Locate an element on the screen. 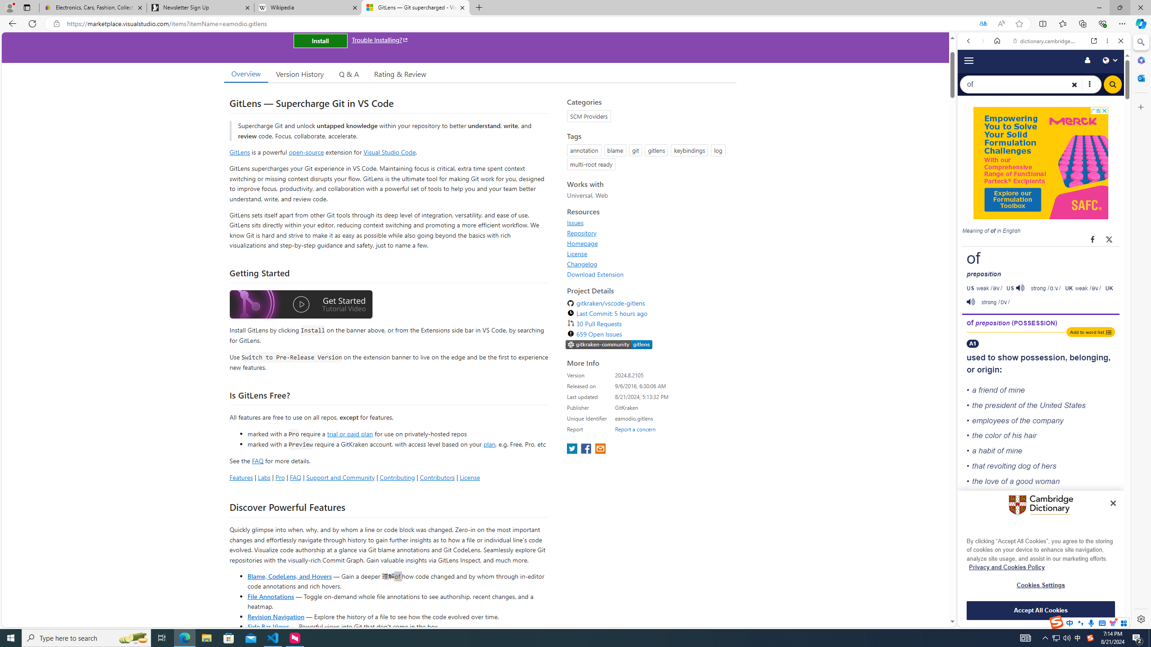 The width and height of the screenshot is (1151, 647). Preferences is located at coordinates (1110, 151).